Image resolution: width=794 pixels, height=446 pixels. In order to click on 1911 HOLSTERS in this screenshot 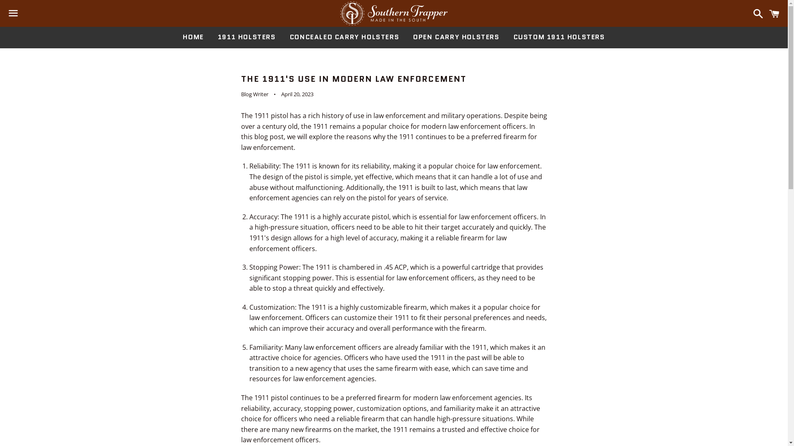, I will do `click(247, 37)`.